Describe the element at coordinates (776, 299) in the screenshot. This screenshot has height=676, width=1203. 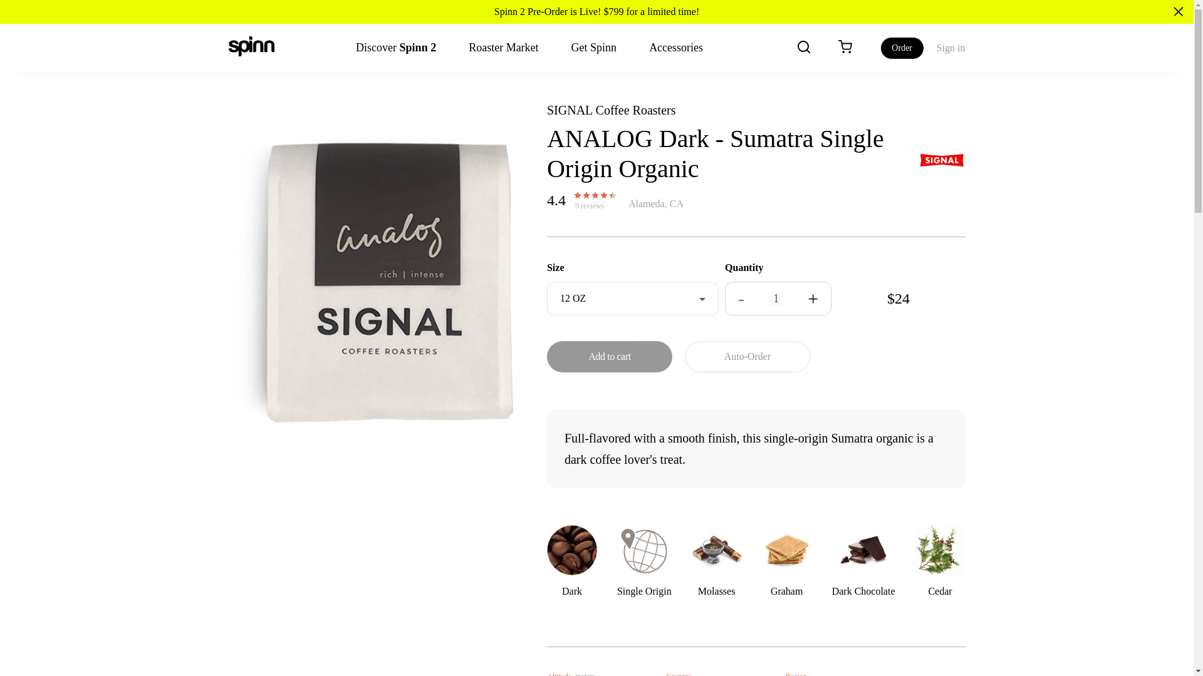
I see `1` at that location.